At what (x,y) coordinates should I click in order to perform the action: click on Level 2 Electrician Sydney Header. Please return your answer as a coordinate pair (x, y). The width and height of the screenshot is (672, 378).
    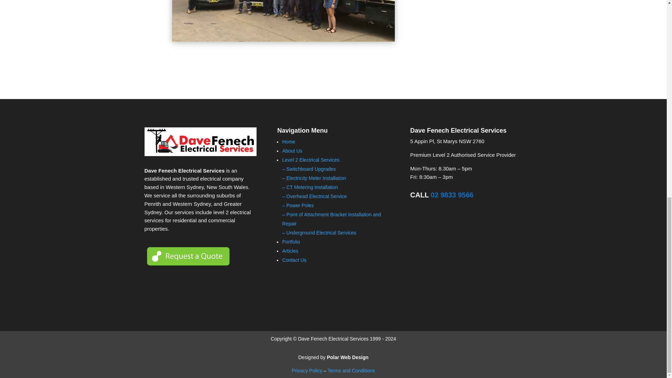
    Looking at the image, I should click on (283, 20).